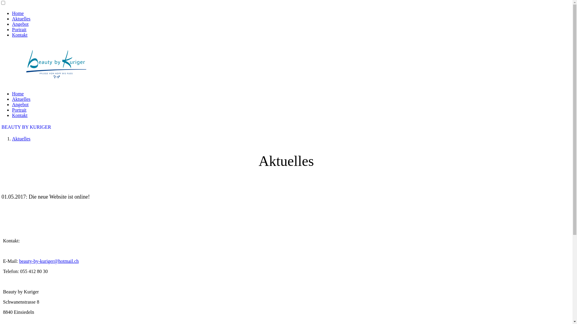  I want to click on BEAUTY BY KURIGER, so click(26, 127).